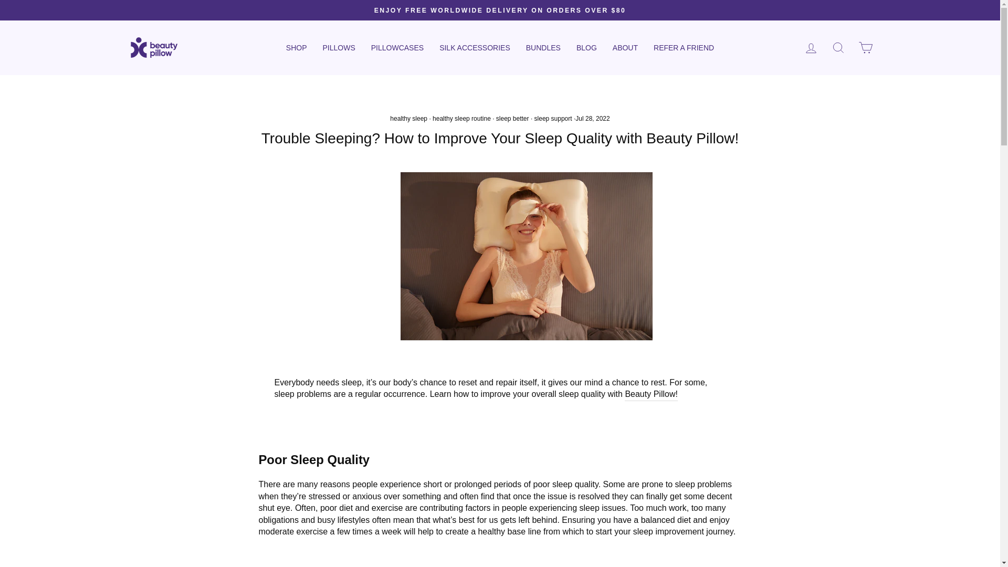 This screenshot has height=567, width=1008. Describe the element at coordinates (526, 256) in the screenshot. I see `Beauty Pillow` at that location.